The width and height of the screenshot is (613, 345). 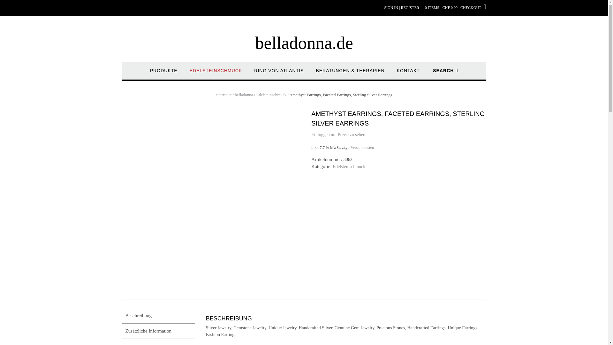 I want to click on Startseite, so click(x=224, y=95).